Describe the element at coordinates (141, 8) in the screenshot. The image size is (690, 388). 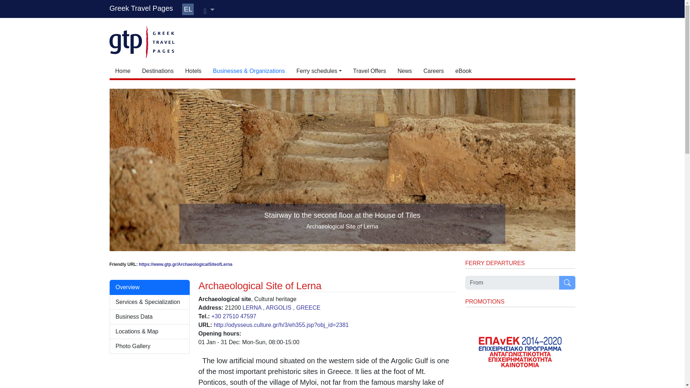
I see `Greek Travel Pages` at that location.